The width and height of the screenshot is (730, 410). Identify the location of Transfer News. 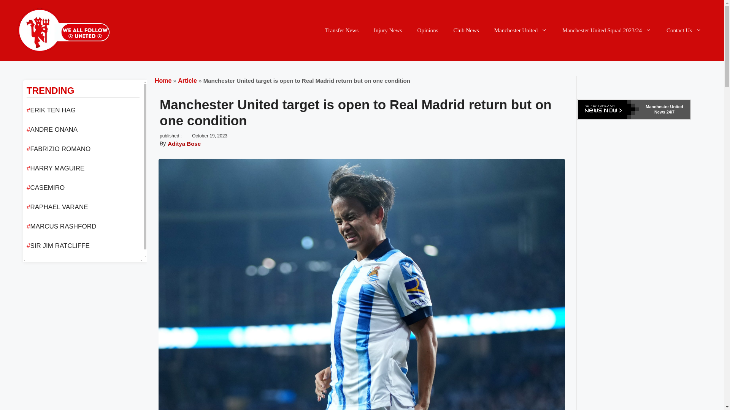
(342, 30).